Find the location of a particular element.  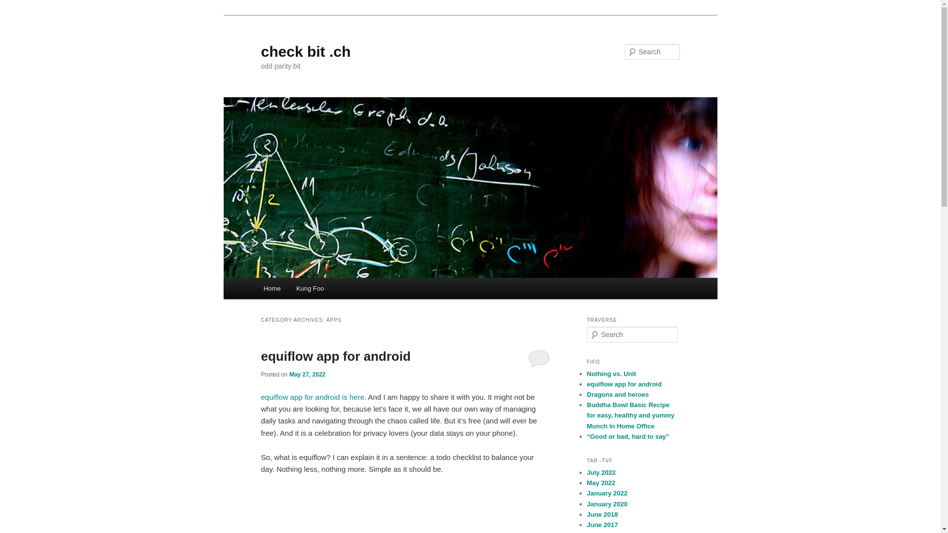

equiflow app for android is located at coordinates (336, 356).